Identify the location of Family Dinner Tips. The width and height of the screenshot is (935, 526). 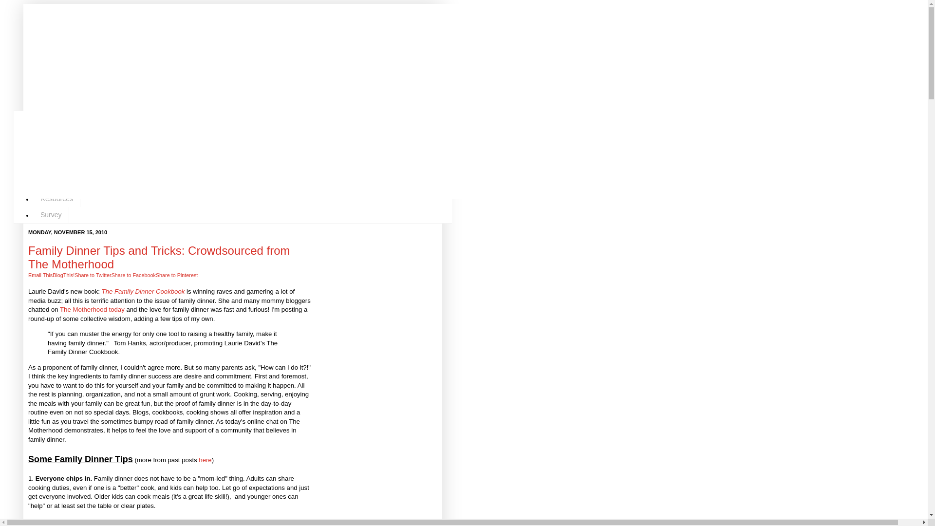
(68, 151).